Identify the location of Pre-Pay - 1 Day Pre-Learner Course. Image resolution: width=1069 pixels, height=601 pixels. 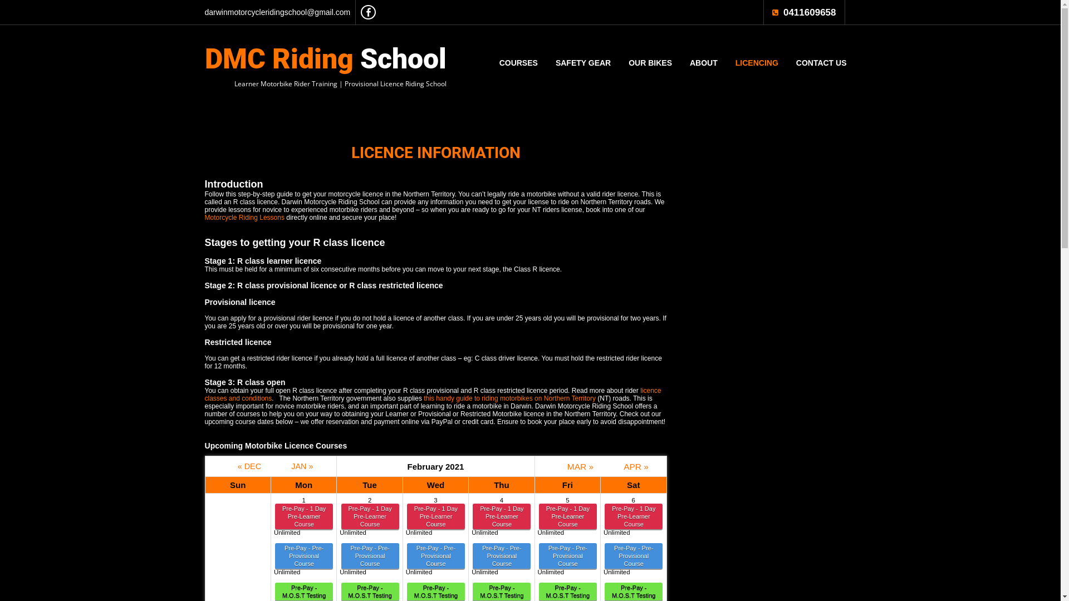
(370, 516).